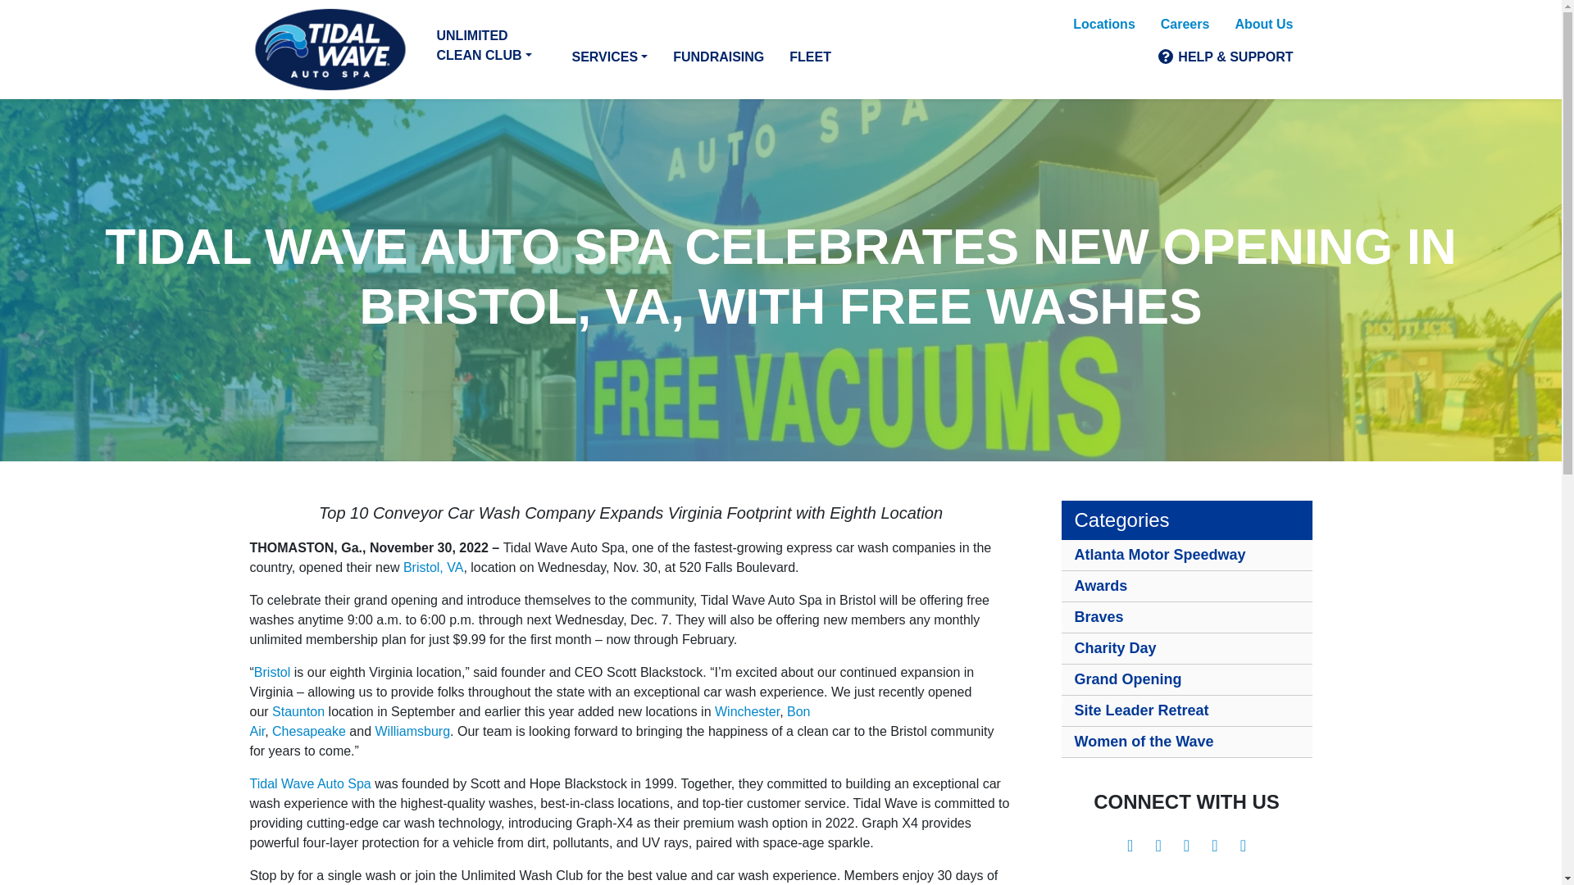  What do you see at coordinates (610, 57) in the screenshot?
I see `Services` at bounding box center [610, 57].